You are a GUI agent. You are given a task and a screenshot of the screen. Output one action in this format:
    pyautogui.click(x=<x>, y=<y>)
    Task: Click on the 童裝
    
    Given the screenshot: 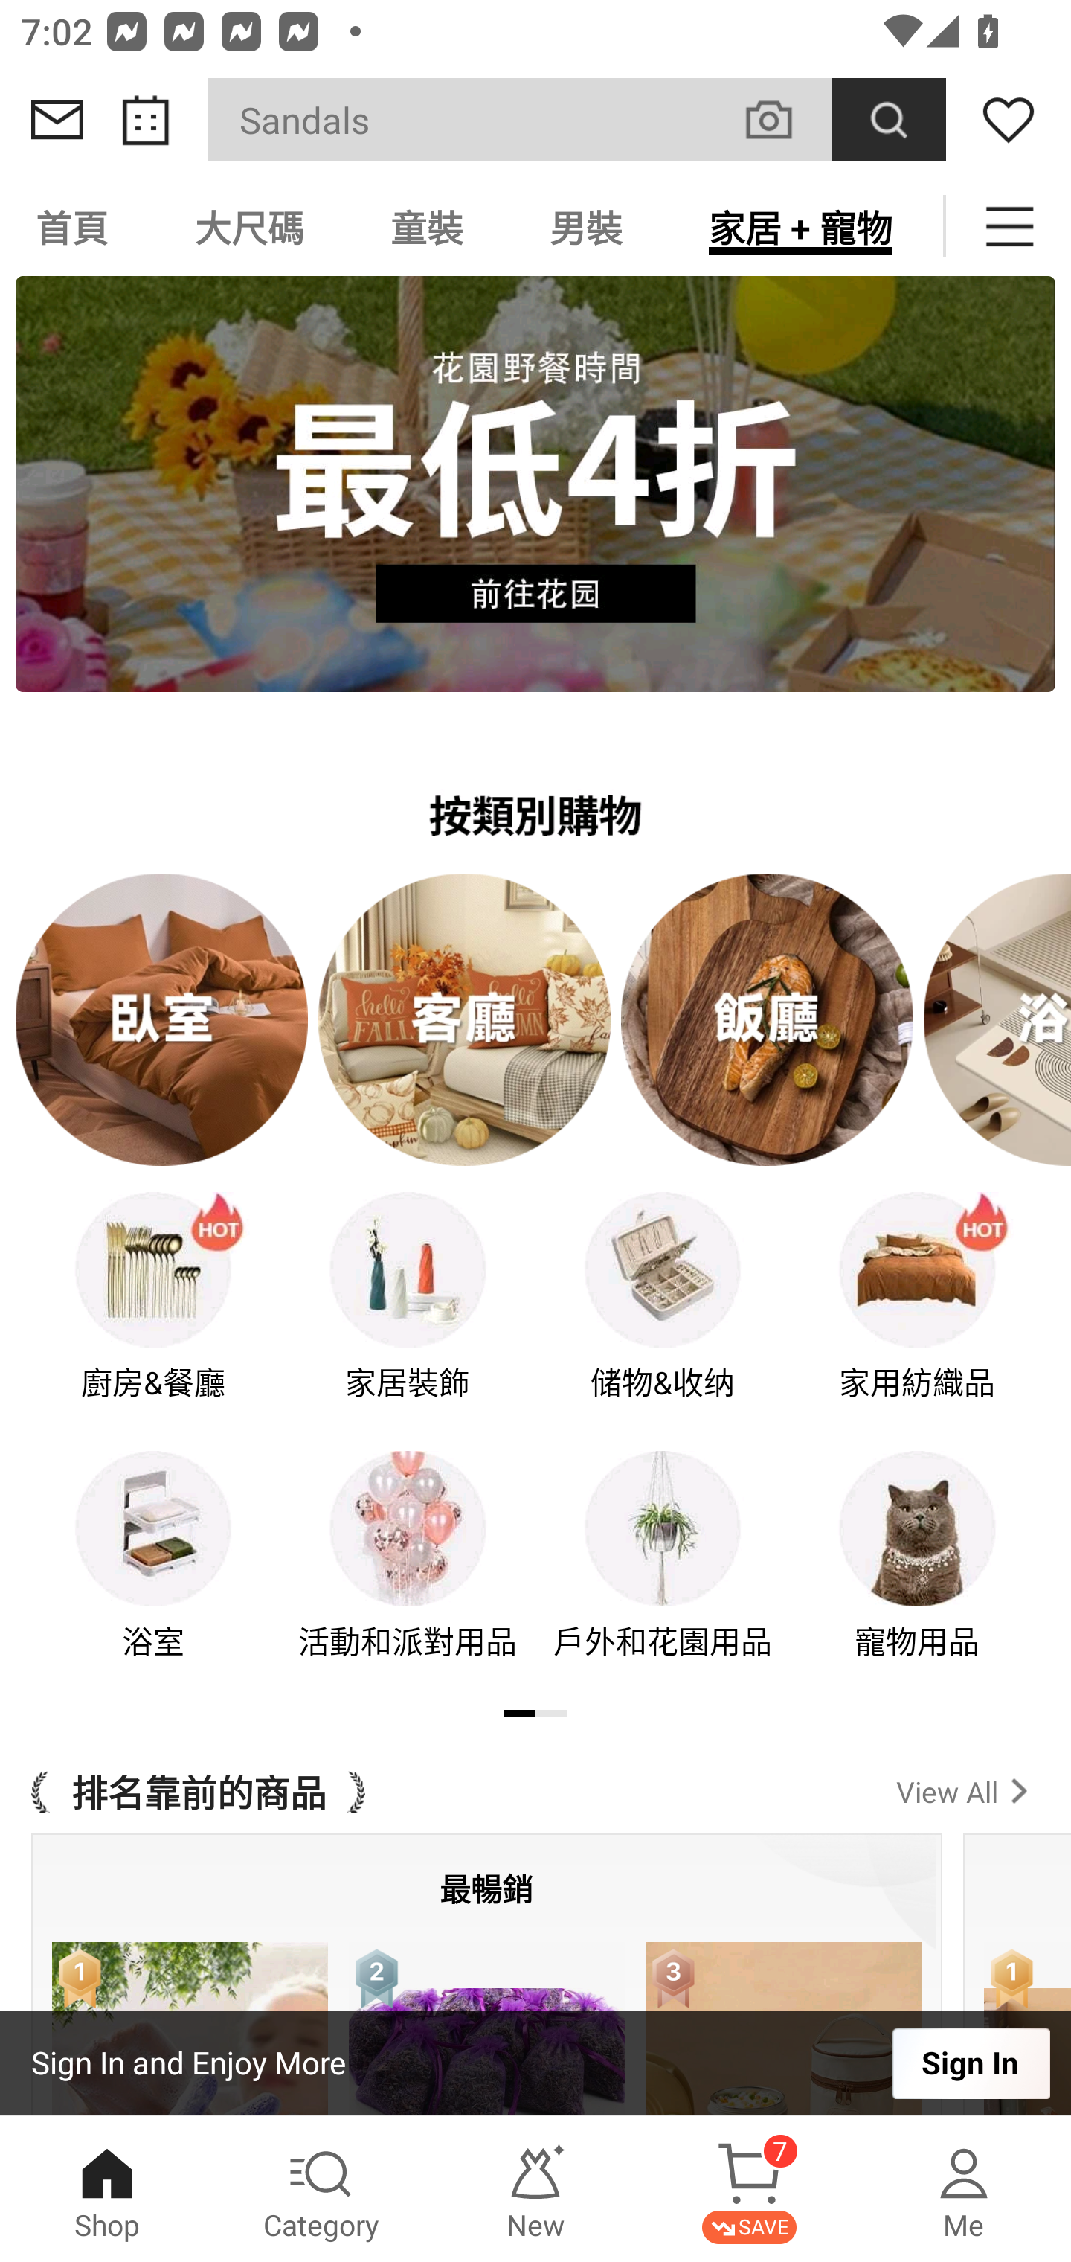 What is the action you would take?
    pyautogui.click(x=427, y=226)
    